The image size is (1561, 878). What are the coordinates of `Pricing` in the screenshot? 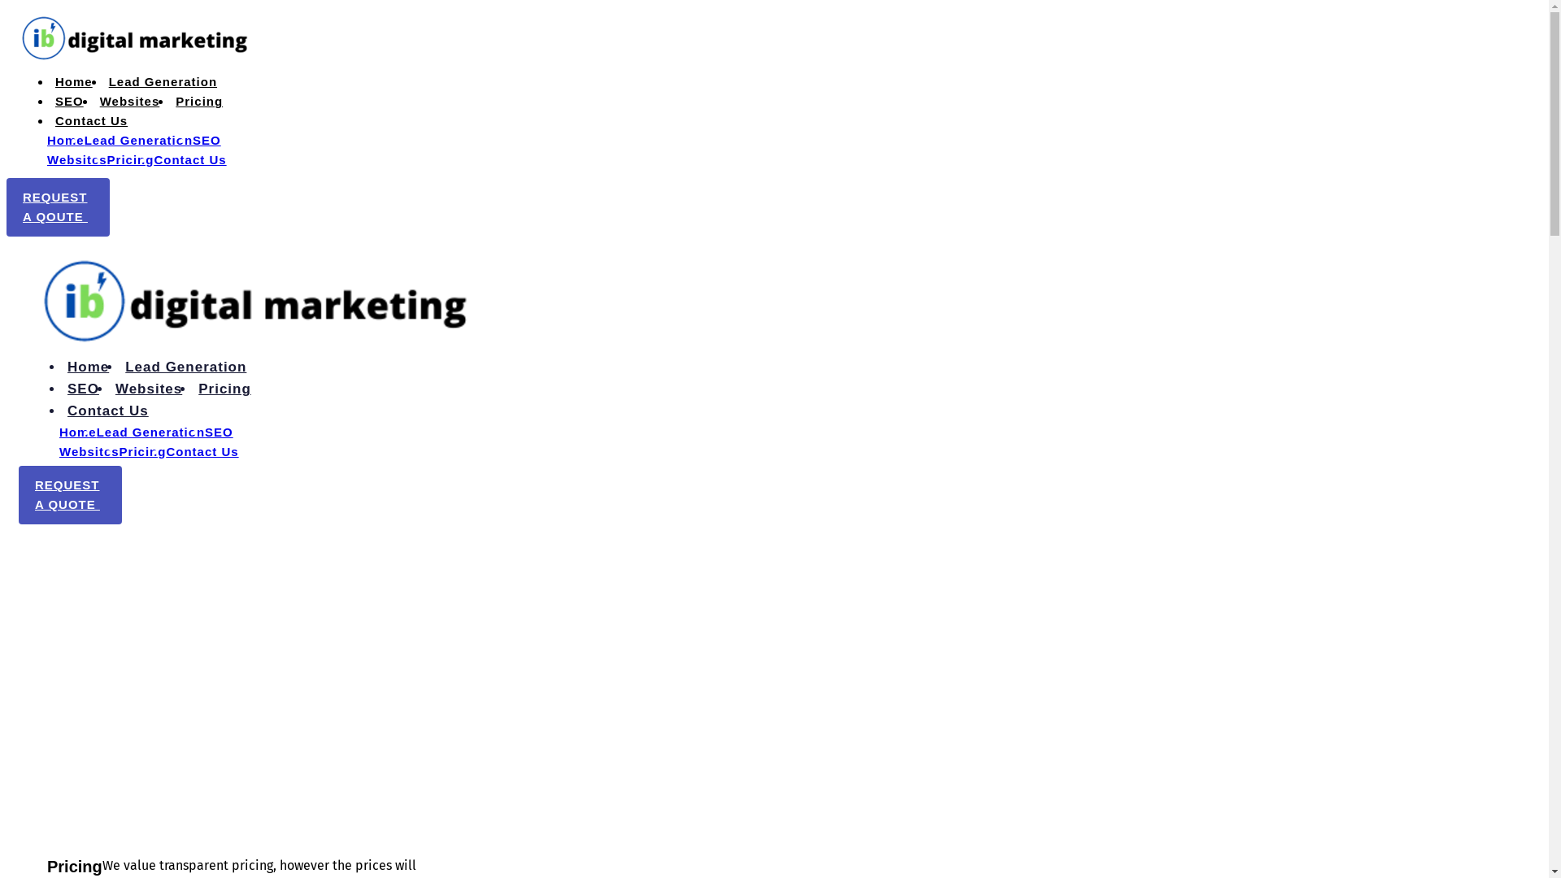 It's located at (143, 452).